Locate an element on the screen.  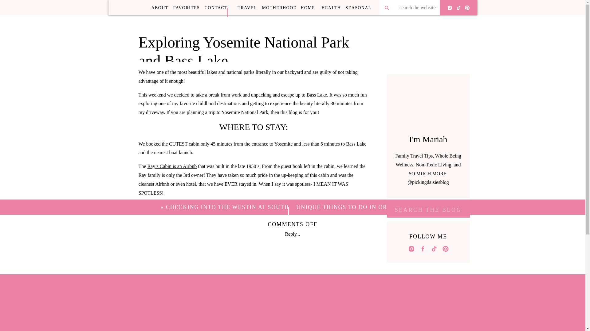
TRAVEL is located at coordinates (247, 7).